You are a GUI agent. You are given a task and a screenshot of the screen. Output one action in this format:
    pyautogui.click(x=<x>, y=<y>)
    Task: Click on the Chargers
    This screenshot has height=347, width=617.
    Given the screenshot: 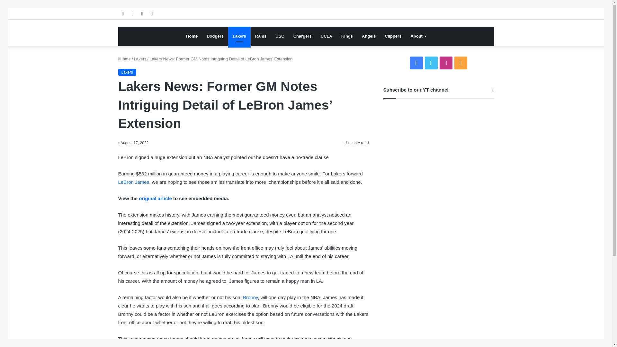 What is the action you would take?
    pyautogui.click(x=302, y=36)
    